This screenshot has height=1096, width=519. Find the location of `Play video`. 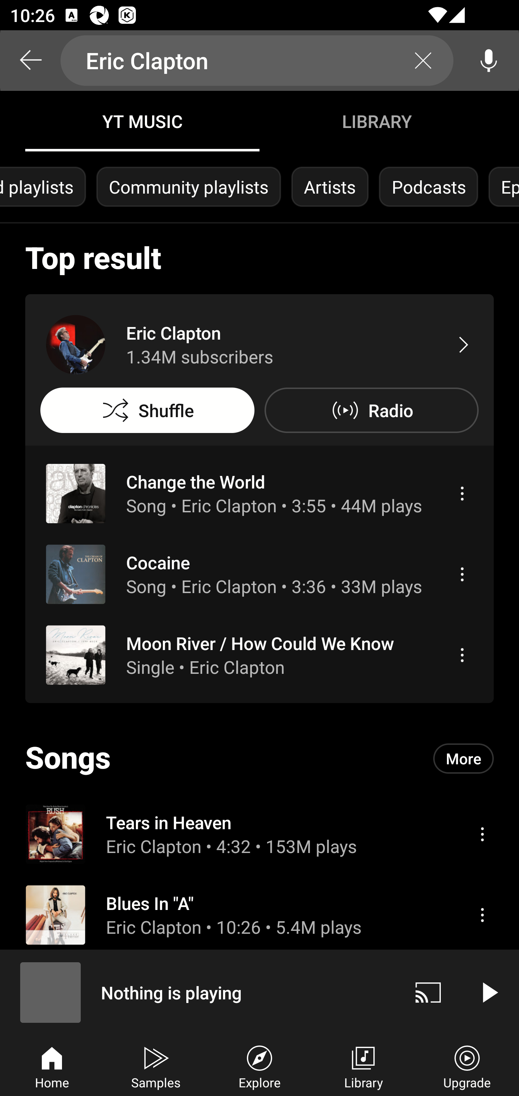

Play video is located at coordinates (489, 992).